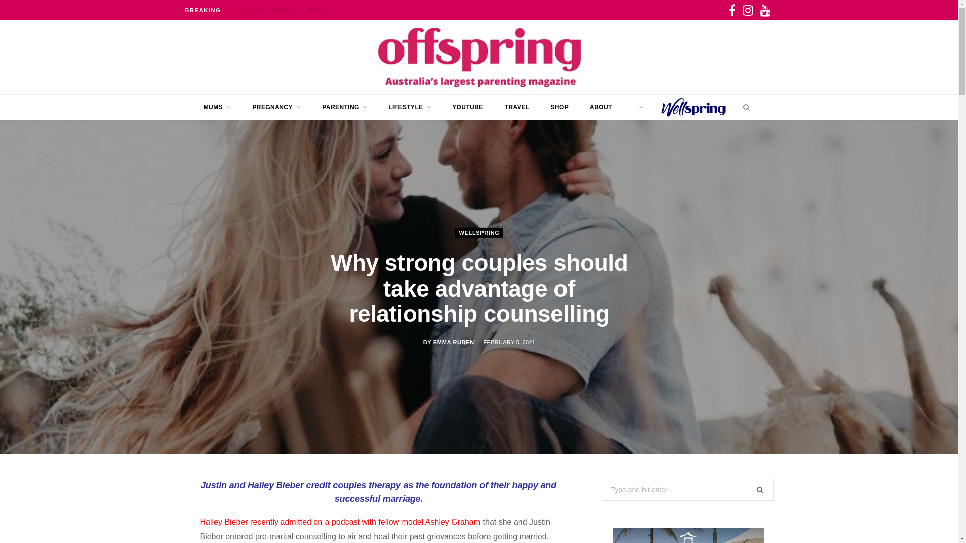 The image size is (966, 543). What do you see at coordinates (517, 107) in the screenshot?
I see `TRAVEL` at bounding box center [517, 107].